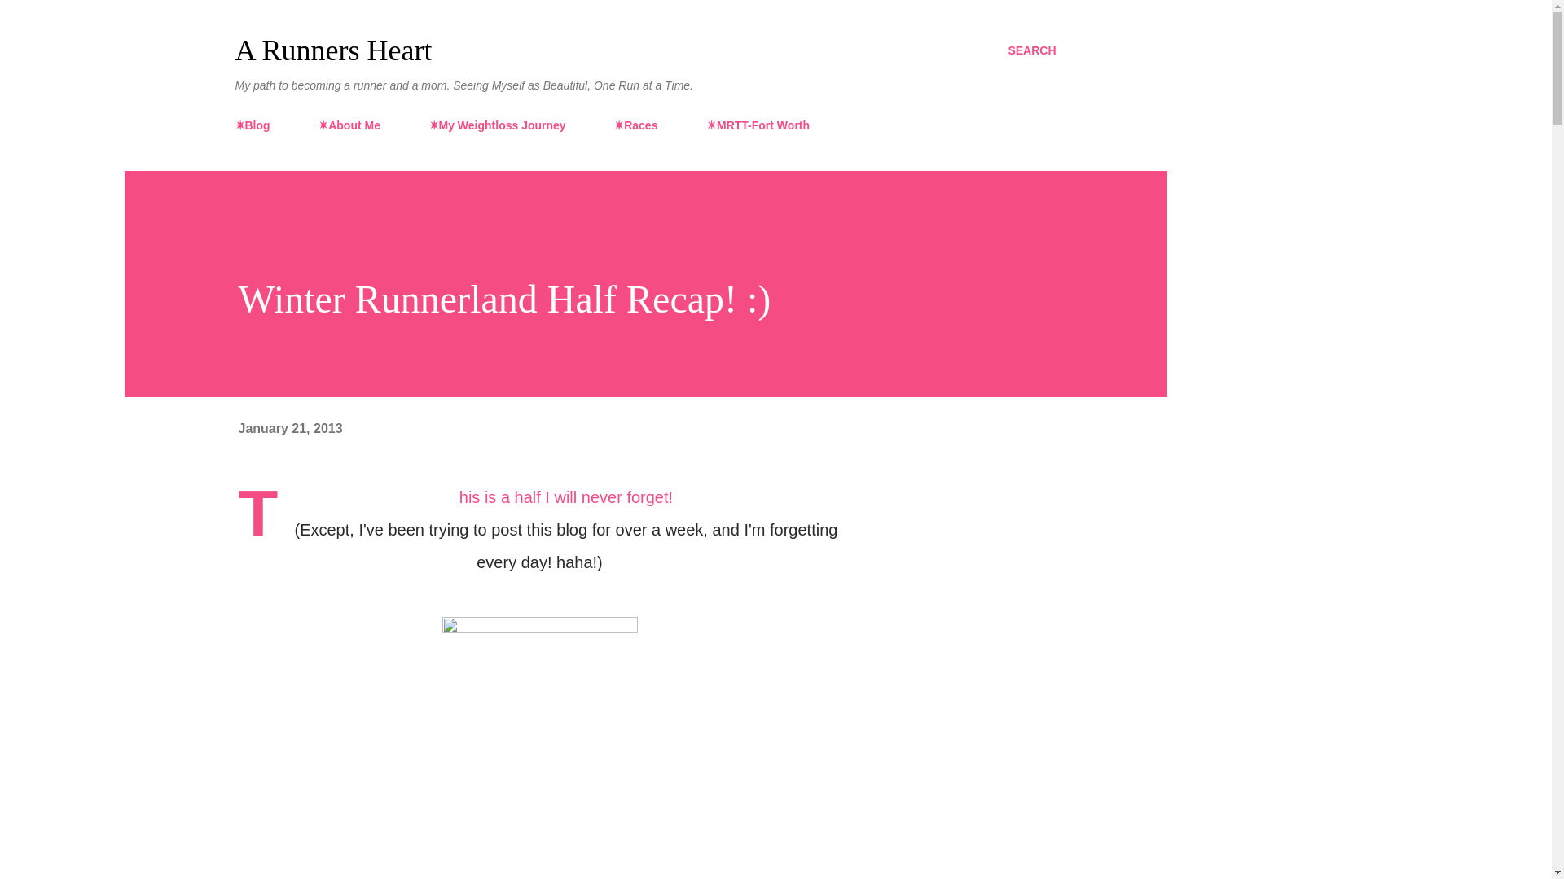 The height and width of the screenshot is (879, 1564). What do you see at coordinates (1031, 50) in the screenshot?
I see `SEARCH` at bounding box center [1031, 50].